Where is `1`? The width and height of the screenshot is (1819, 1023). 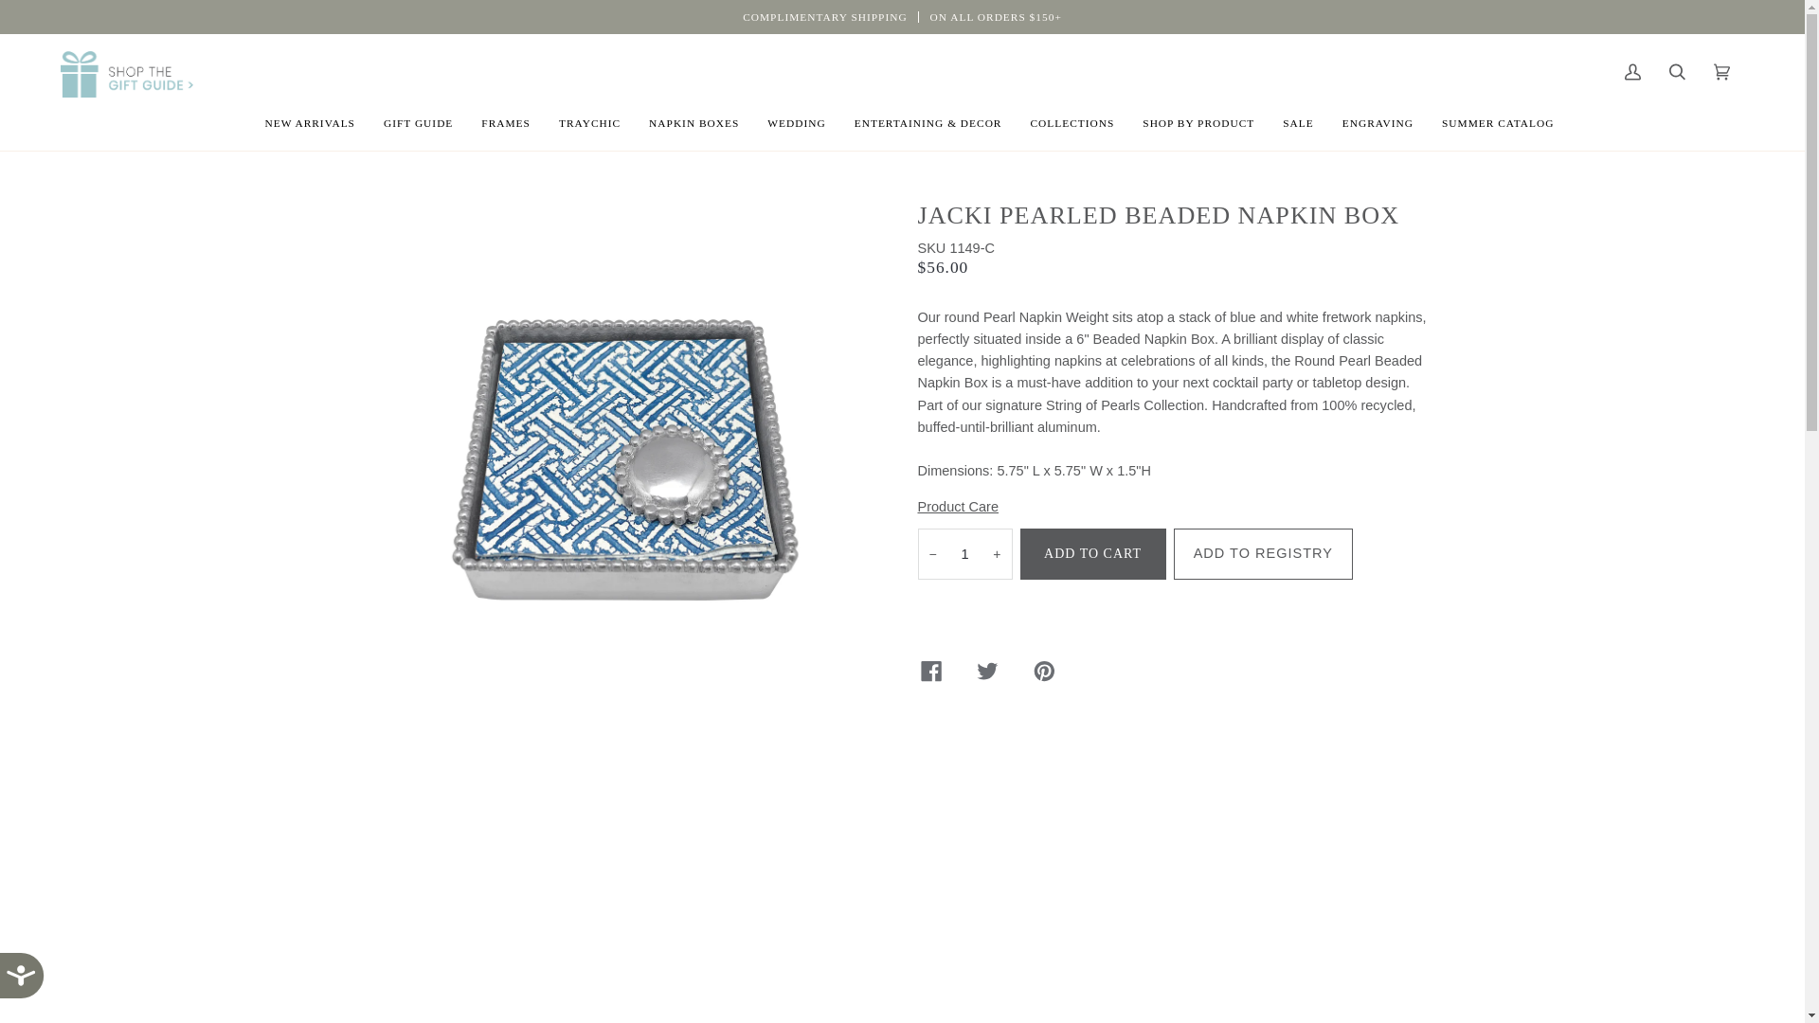
1 is located at coordinates (964, 554).